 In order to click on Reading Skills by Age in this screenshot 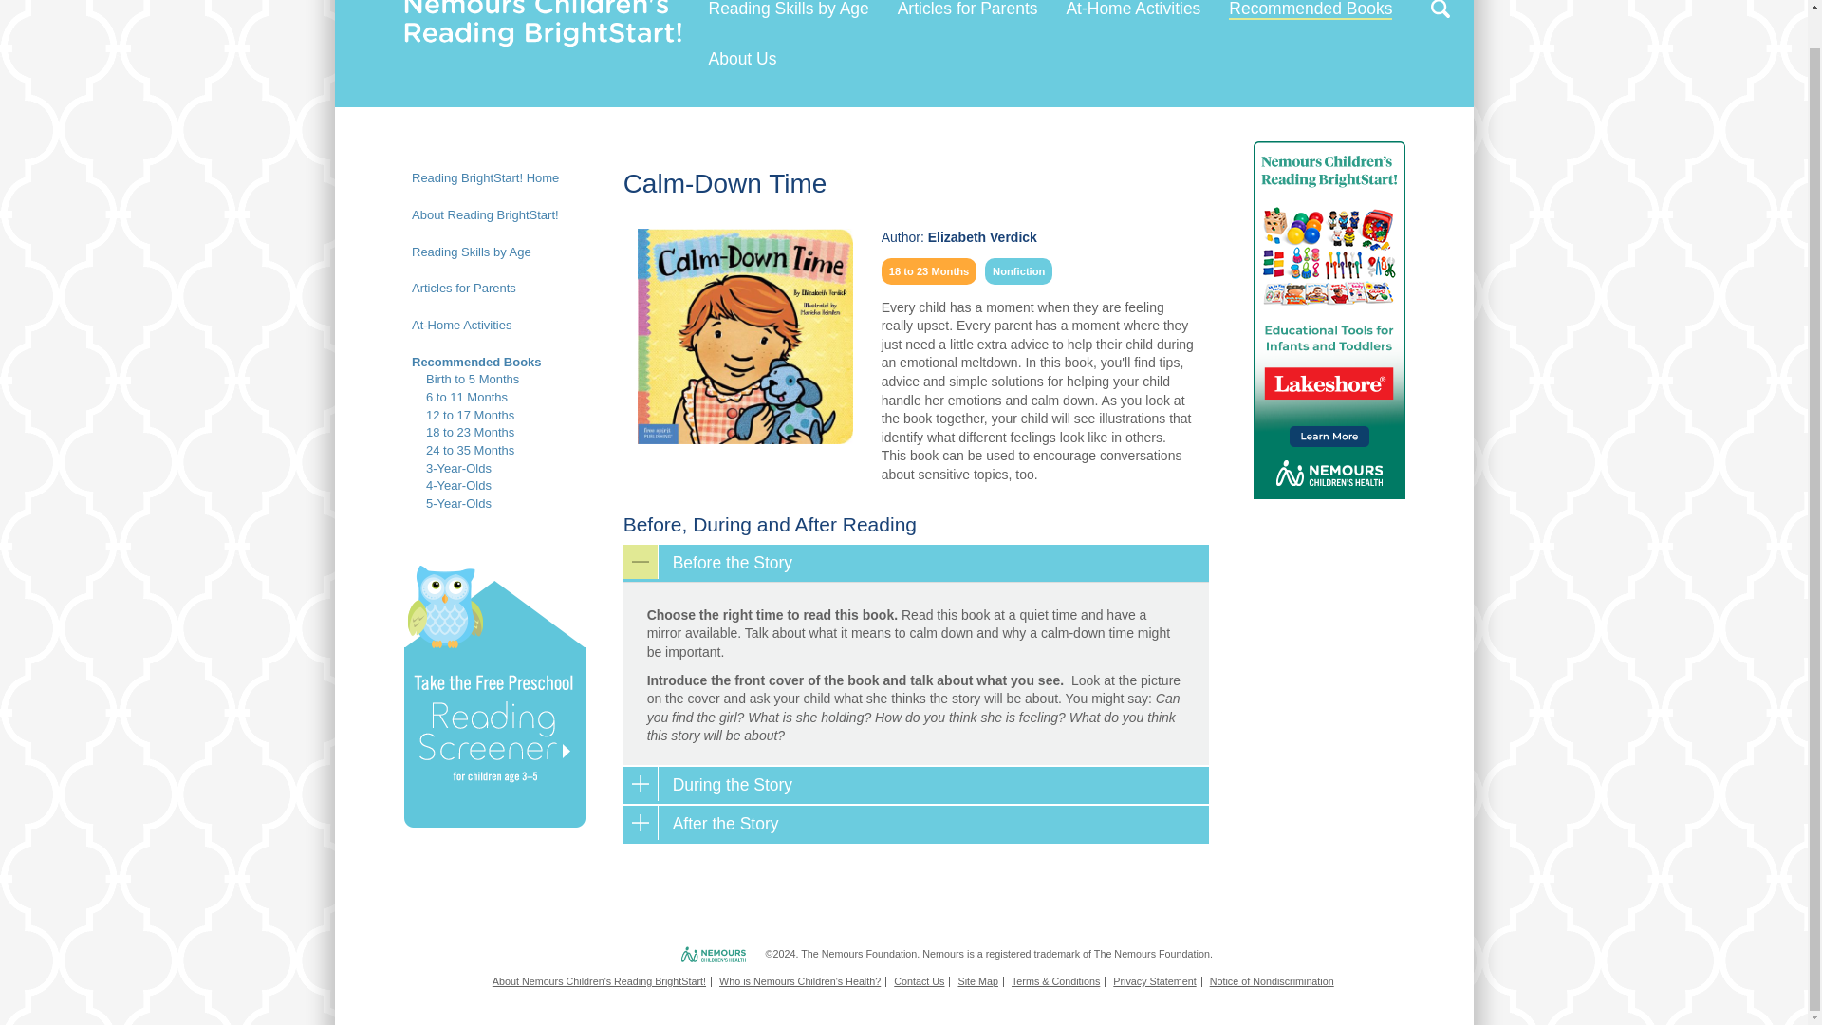, I will do `click(788, 9)`.